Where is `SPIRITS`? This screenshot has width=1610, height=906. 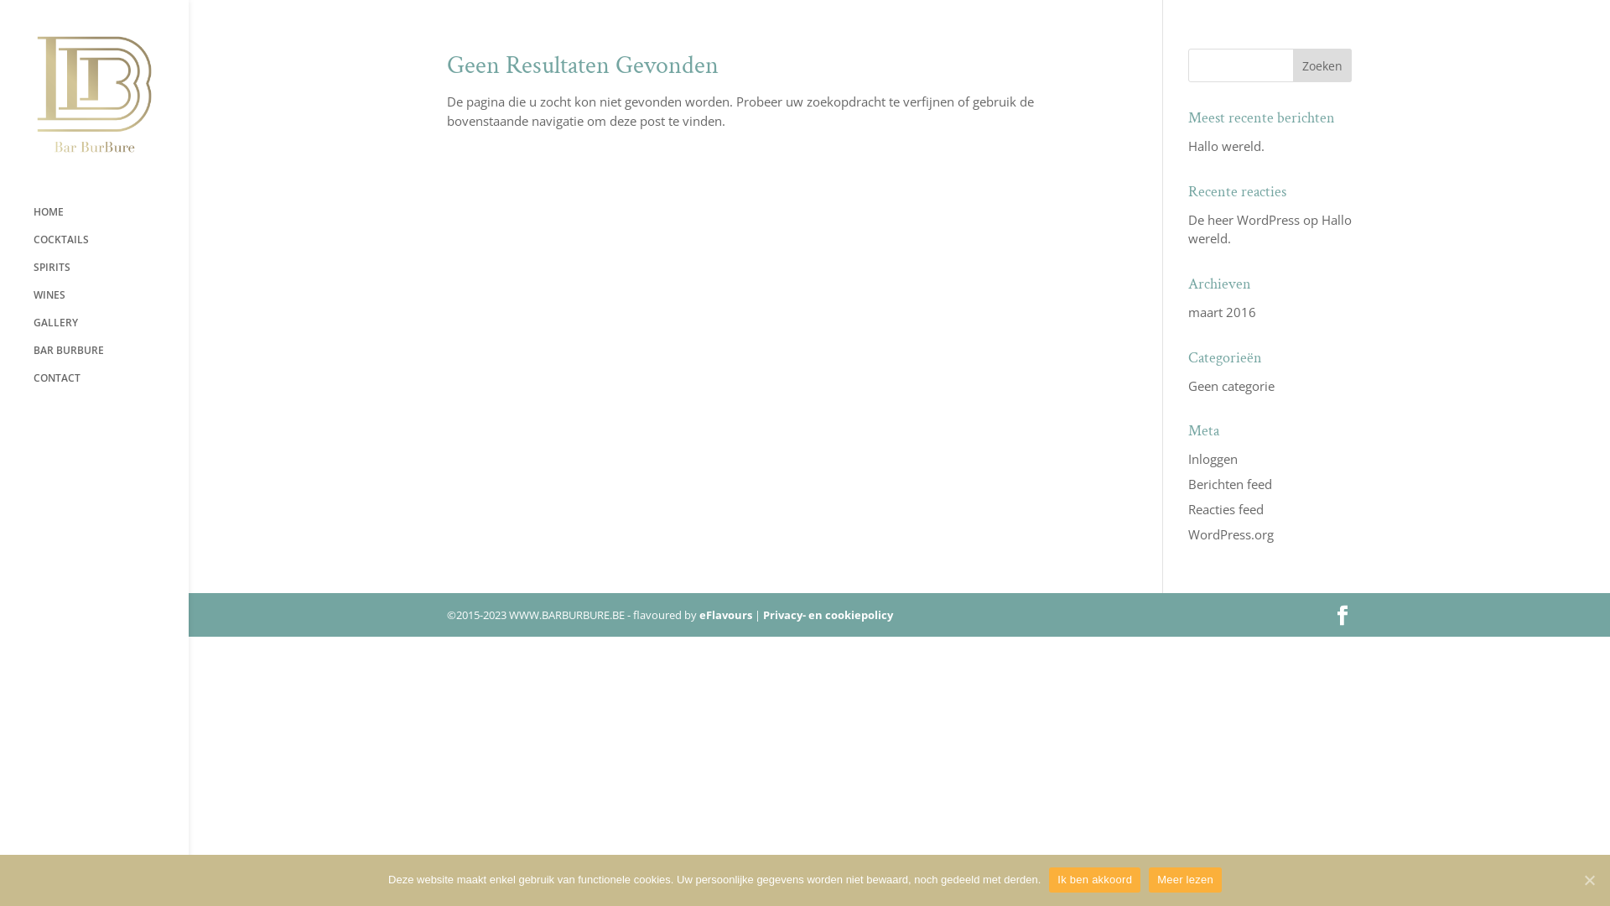 SPIRITS is located at coordinates (111, 275).